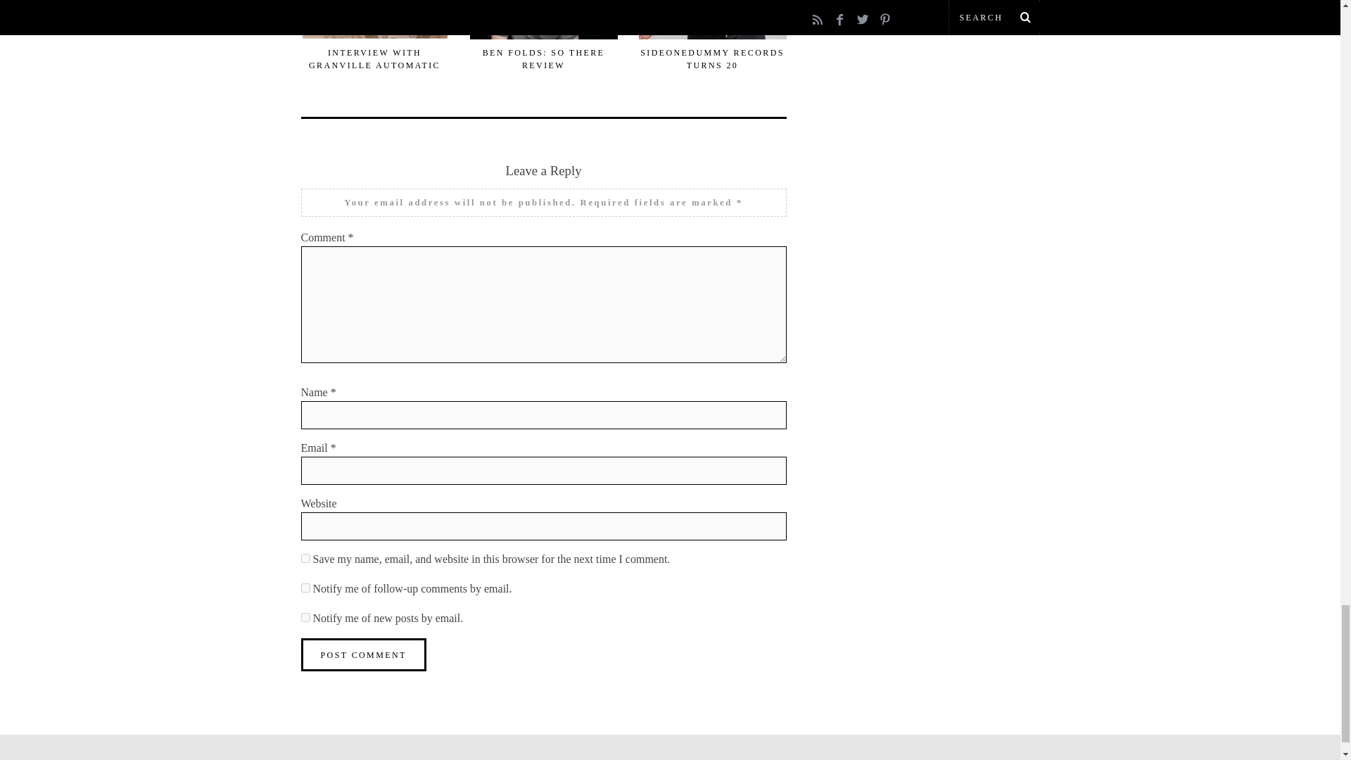 The height and width of the screenshot is (760, 1351). What do you see at coordinates (305, 616) in the screenshot?
I see `subscribe` at bounding box center [305, 616].